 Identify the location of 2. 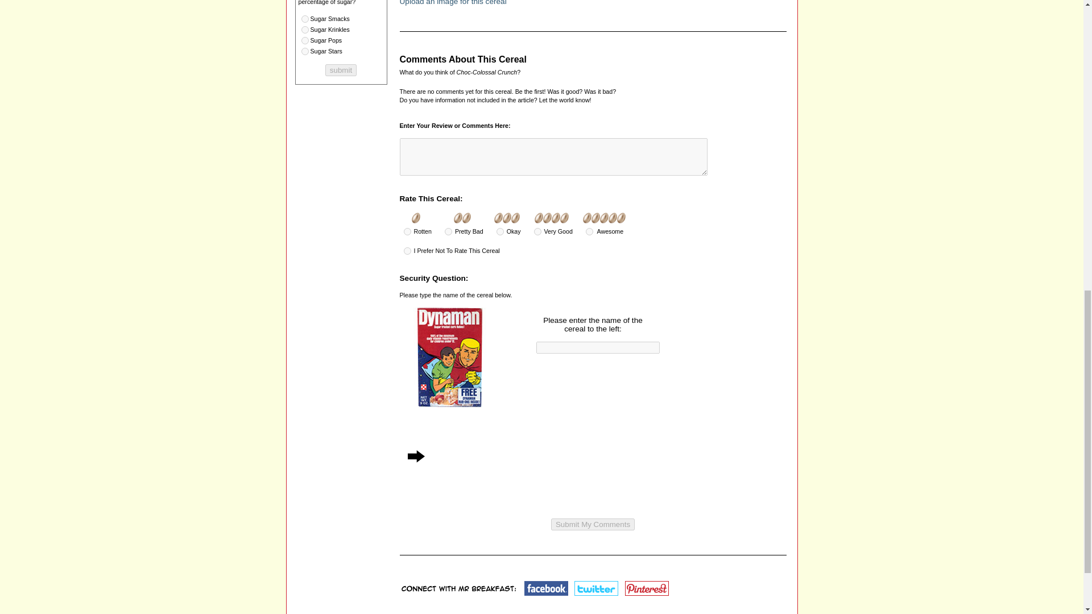
(448, 231).